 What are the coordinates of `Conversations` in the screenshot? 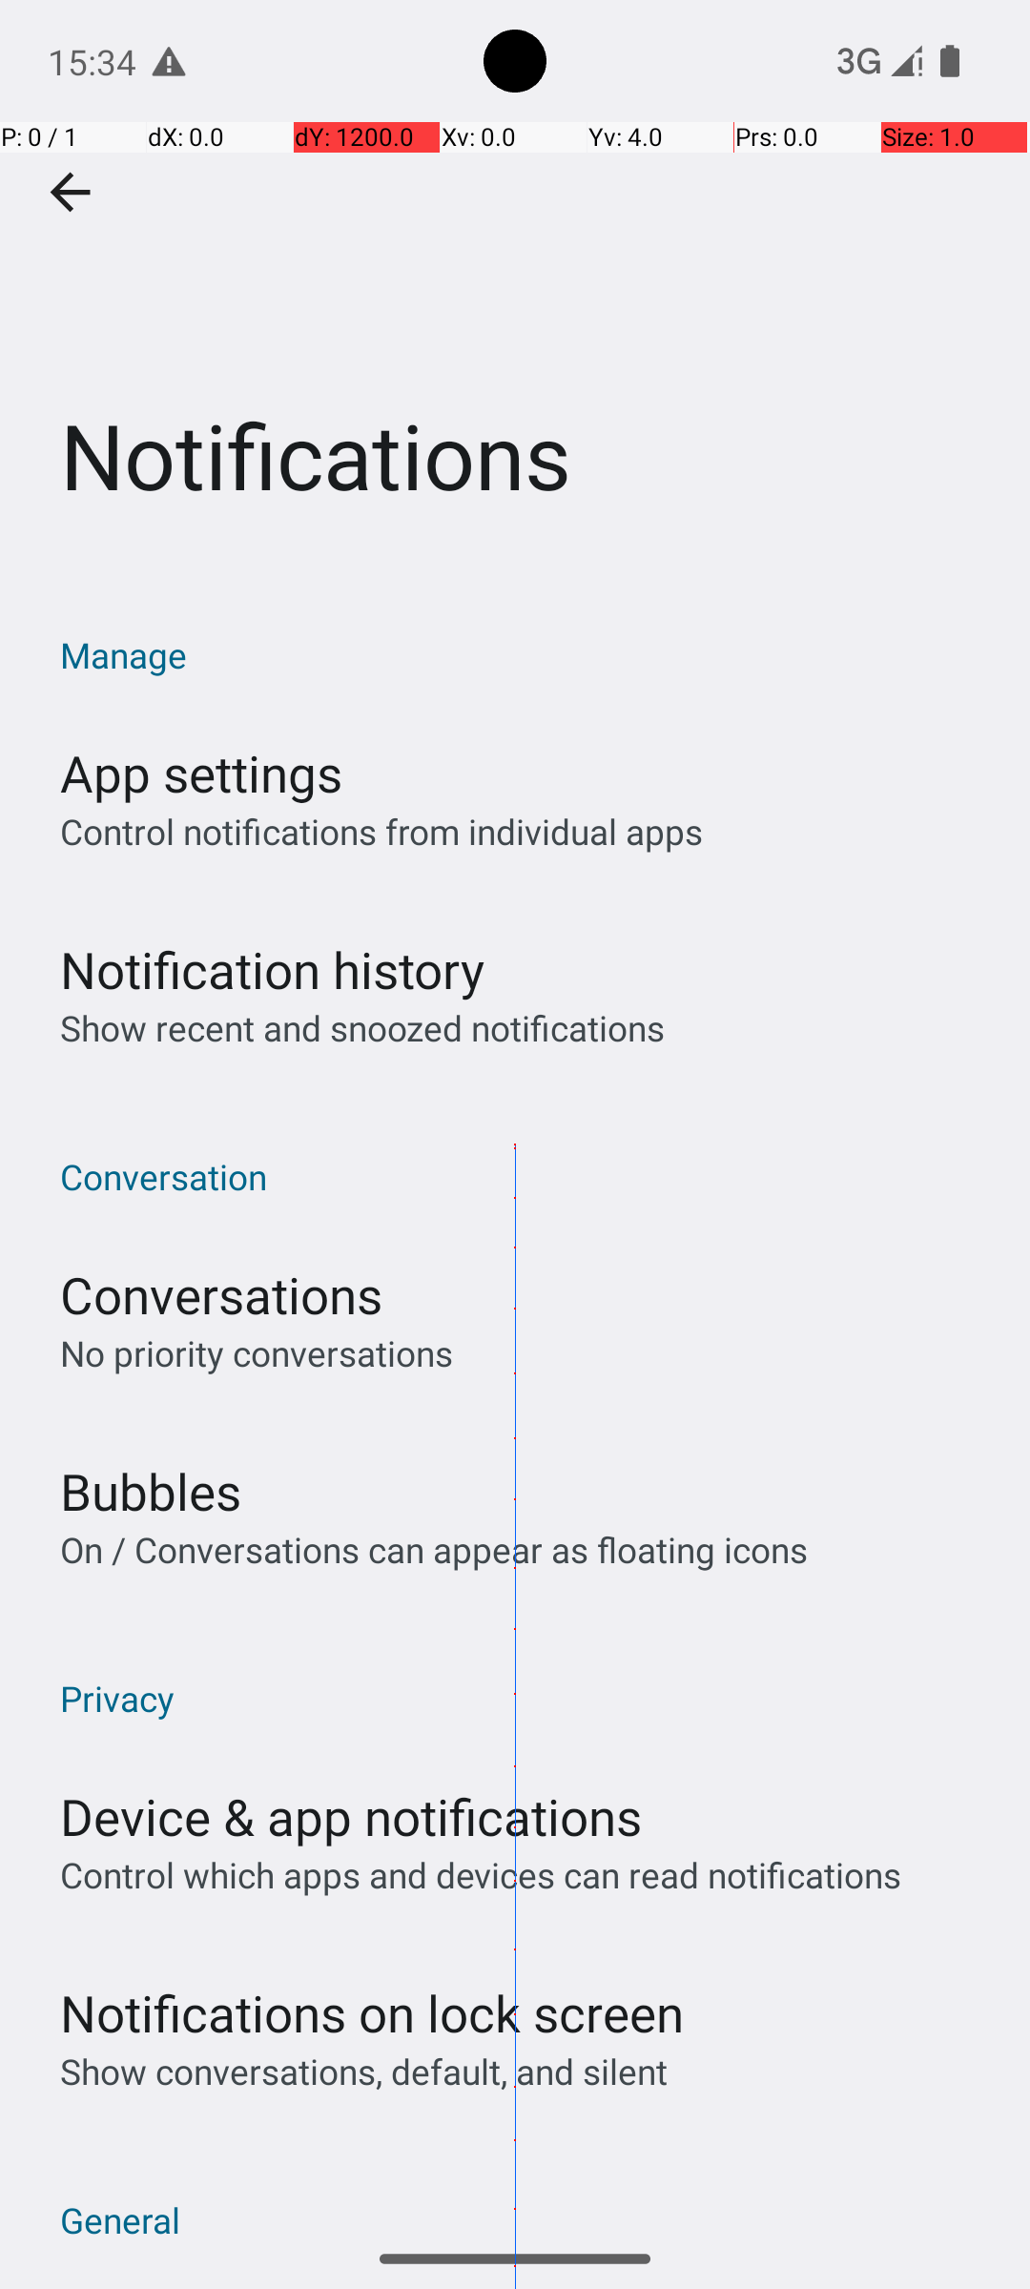 It's located at (221, 1295).